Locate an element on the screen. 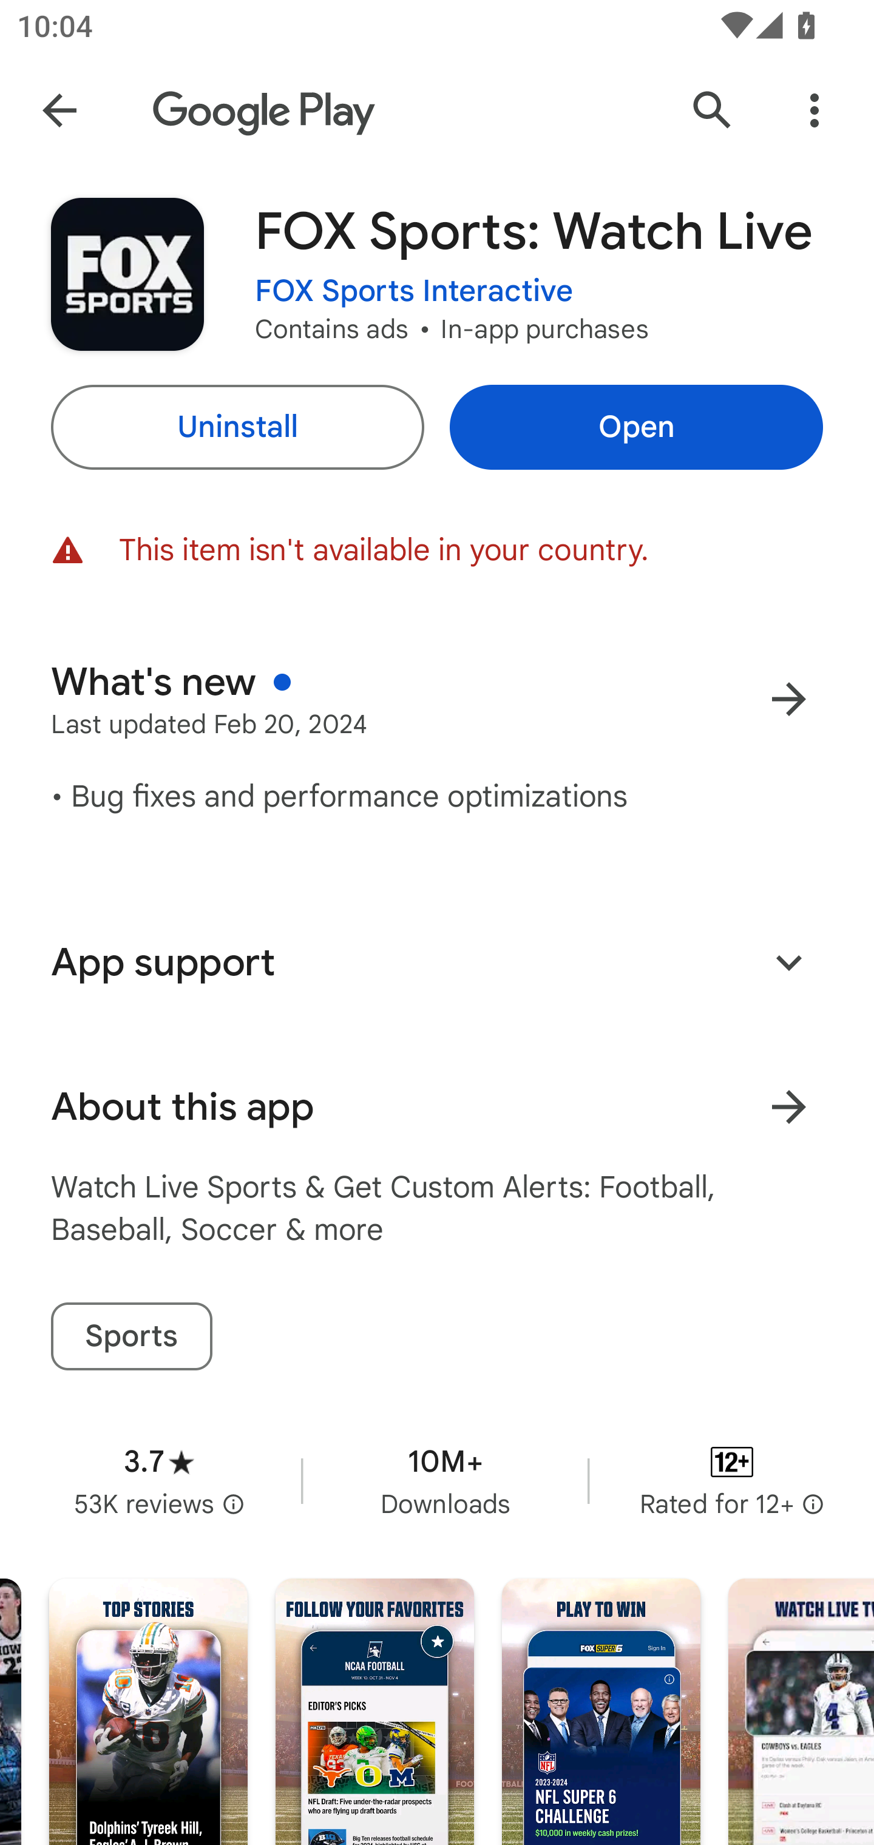  Expand is located at coordinates (788, 961).